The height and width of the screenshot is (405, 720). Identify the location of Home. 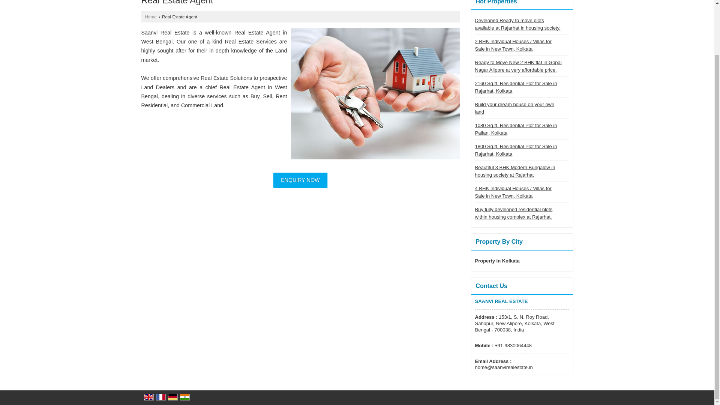
(150, 16).